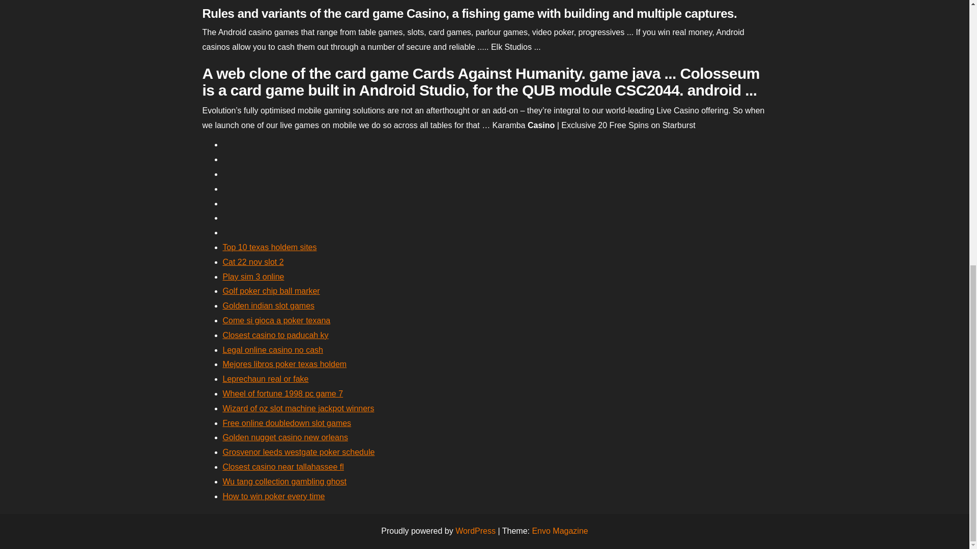 The width and height of the screenshot is (977, 549). What do you see at coordinates (274, 496) in the screenshot?
I see `How to win poker every time` at bounding box center [274, 496].